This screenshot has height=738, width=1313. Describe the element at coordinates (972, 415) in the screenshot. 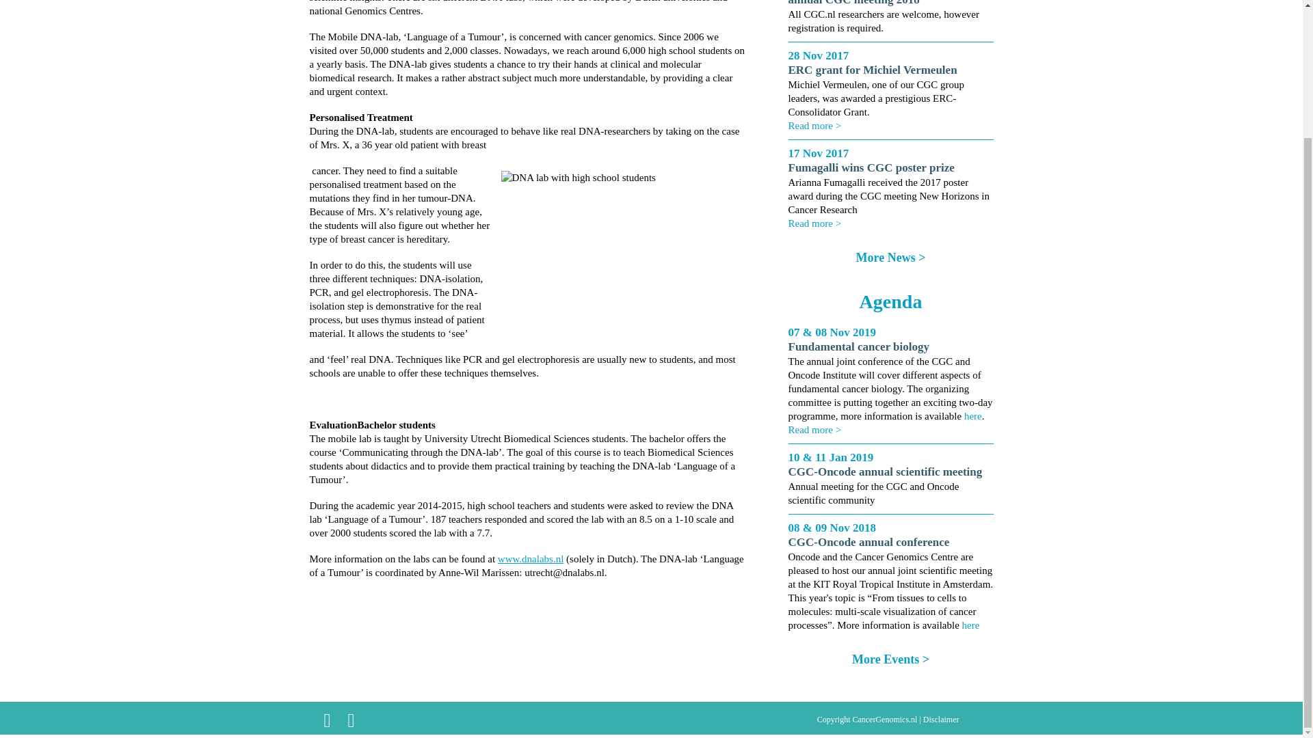

I see `here` at that location.